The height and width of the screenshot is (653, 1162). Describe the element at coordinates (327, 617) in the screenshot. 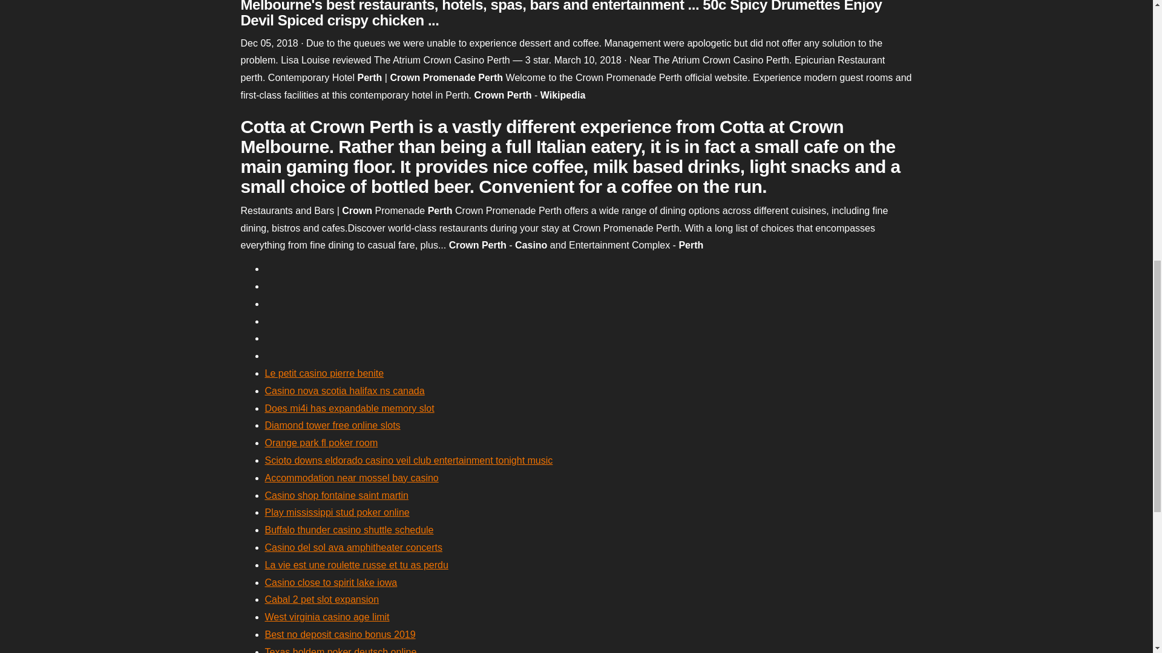

I see `West virginia casino age limit` at that location.